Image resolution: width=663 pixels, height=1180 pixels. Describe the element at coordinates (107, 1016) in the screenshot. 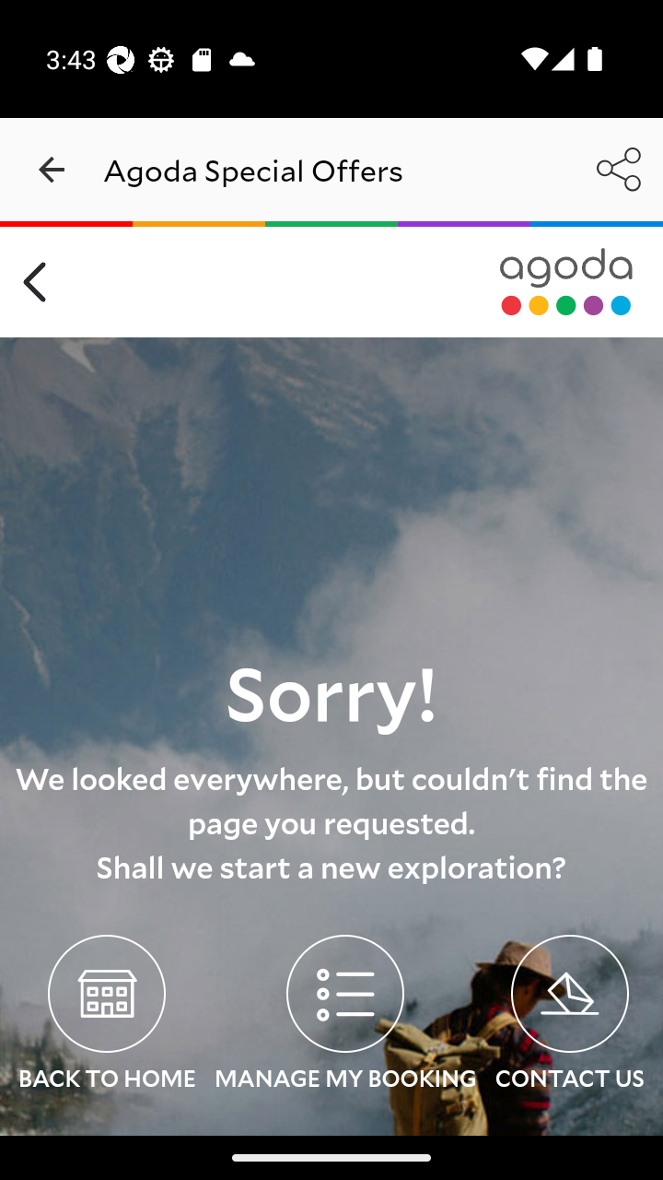

I see ` BACK TO HOME  BACK TO HOME` at that location.